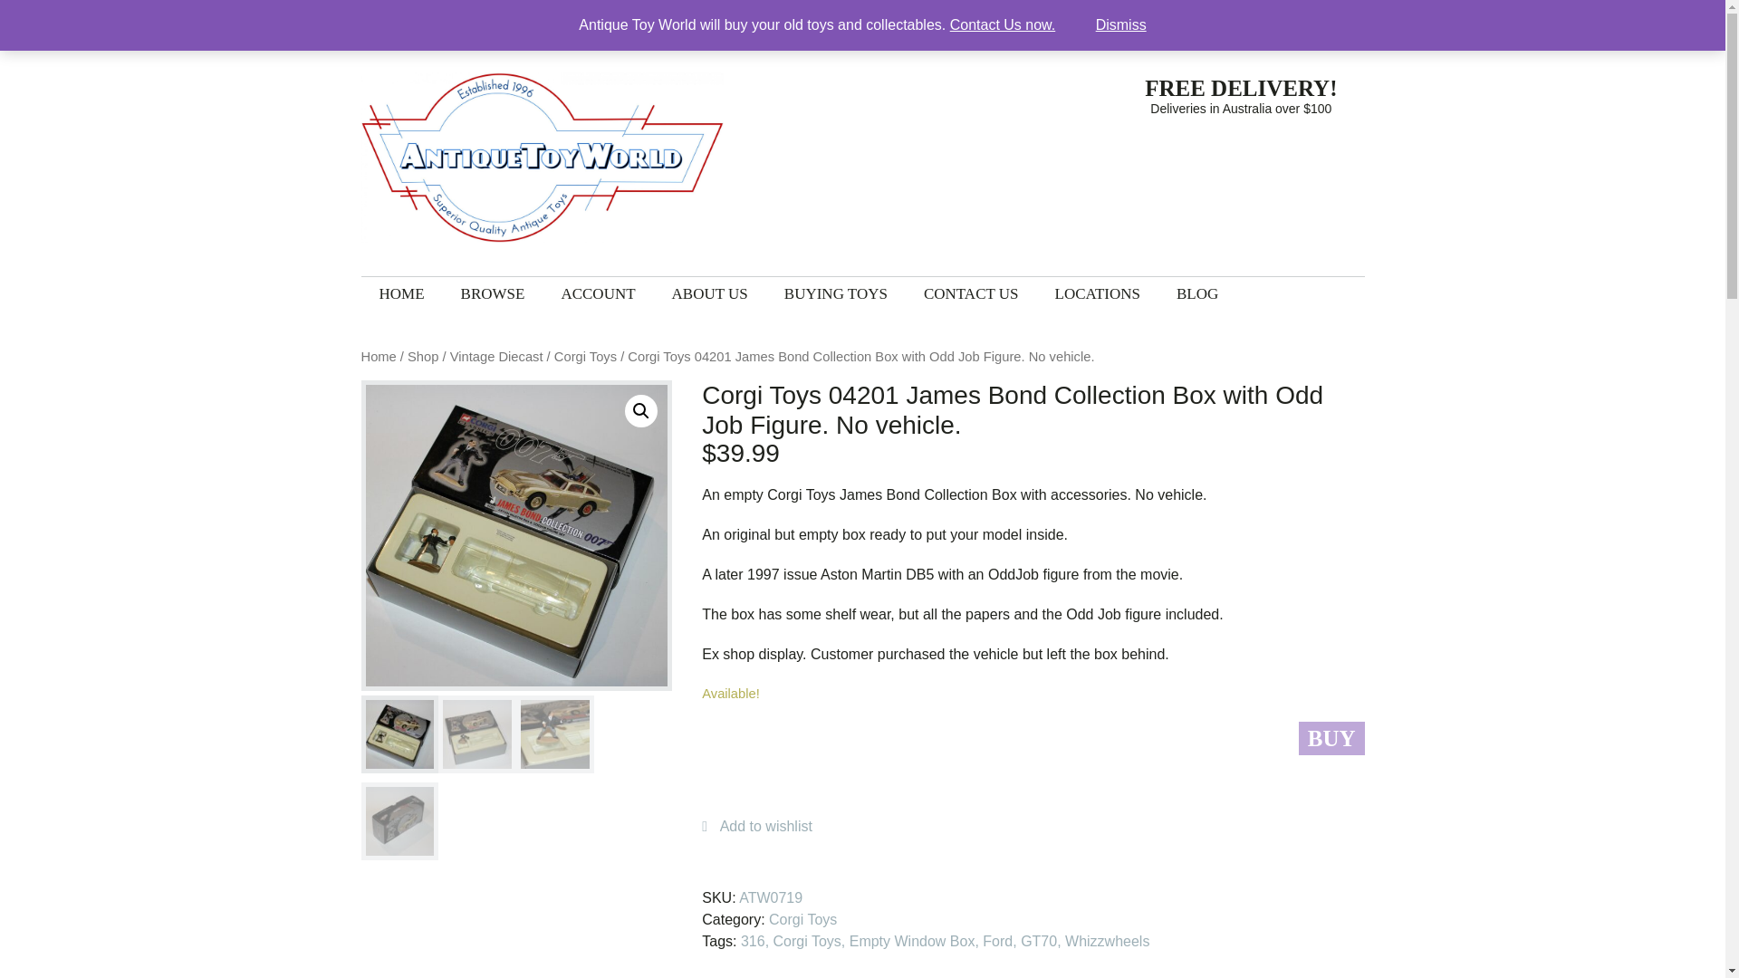  Describe the element at coordinates (598, 293) in the screenshot. I see `ACCOUNT` at that location.